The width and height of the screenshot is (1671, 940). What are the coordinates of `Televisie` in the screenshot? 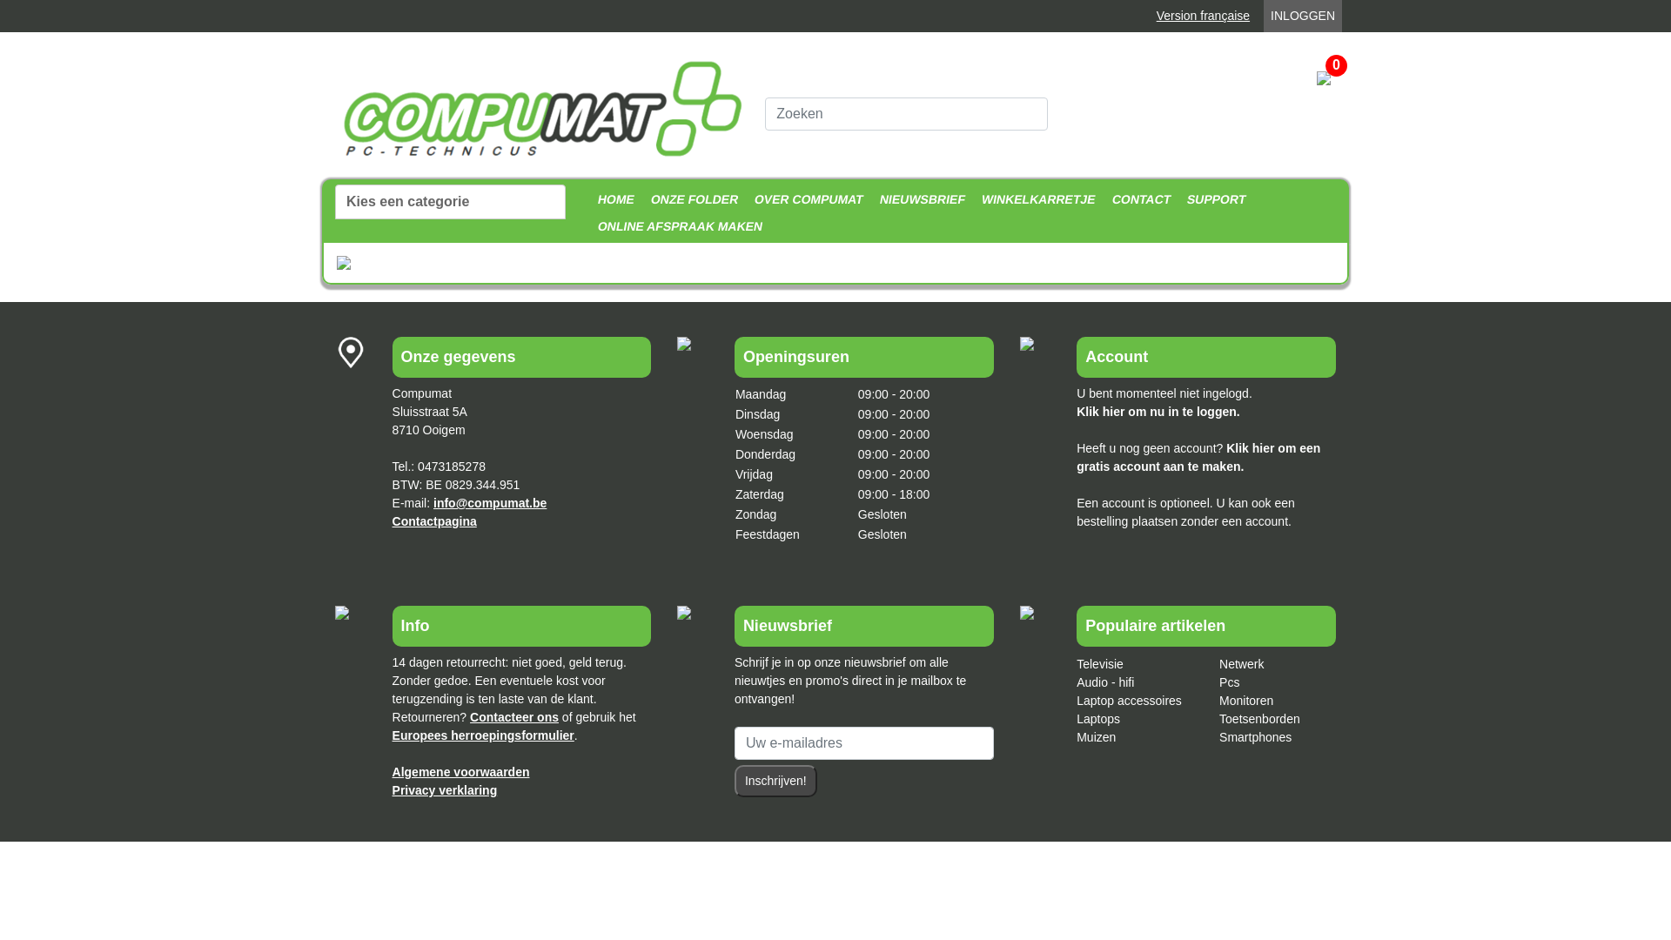 It's located at (1100, 664).